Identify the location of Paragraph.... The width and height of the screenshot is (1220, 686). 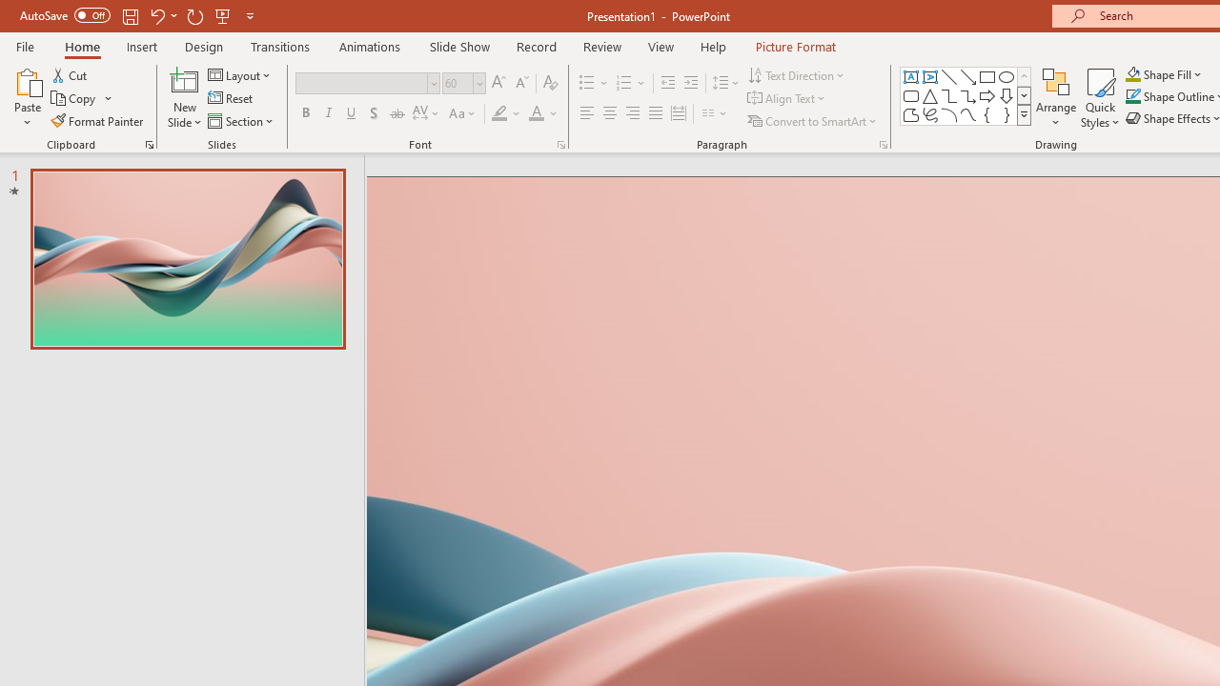
(883, 145).